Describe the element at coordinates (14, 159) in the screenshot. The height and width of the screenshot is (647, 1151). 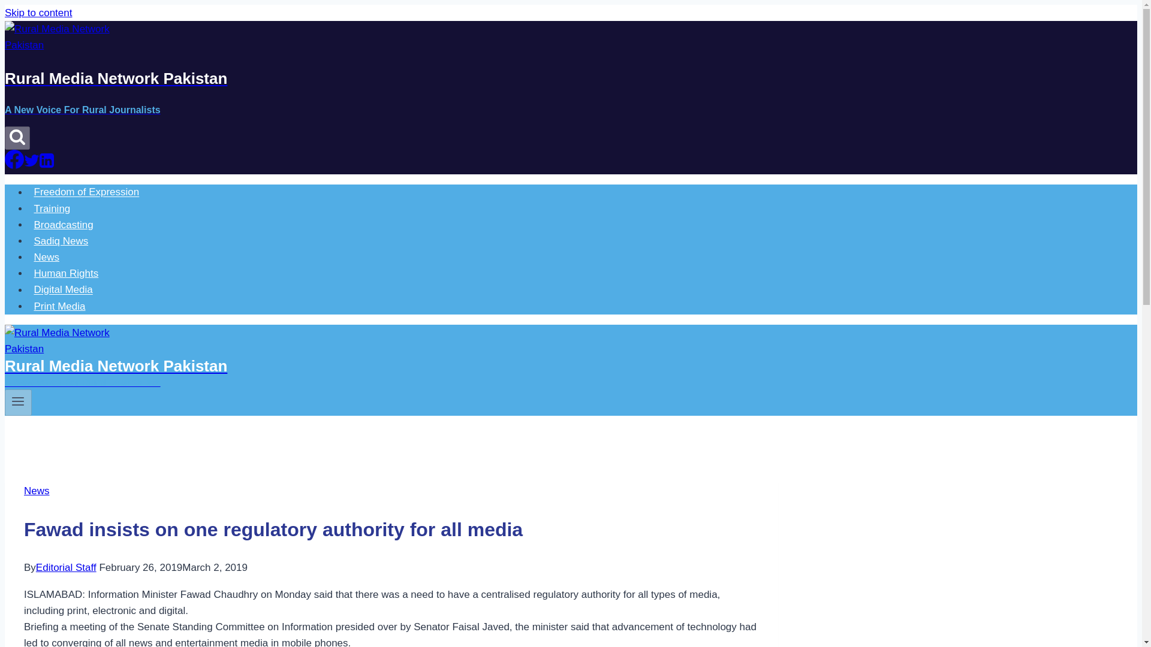
I see `Facebook` at that location.